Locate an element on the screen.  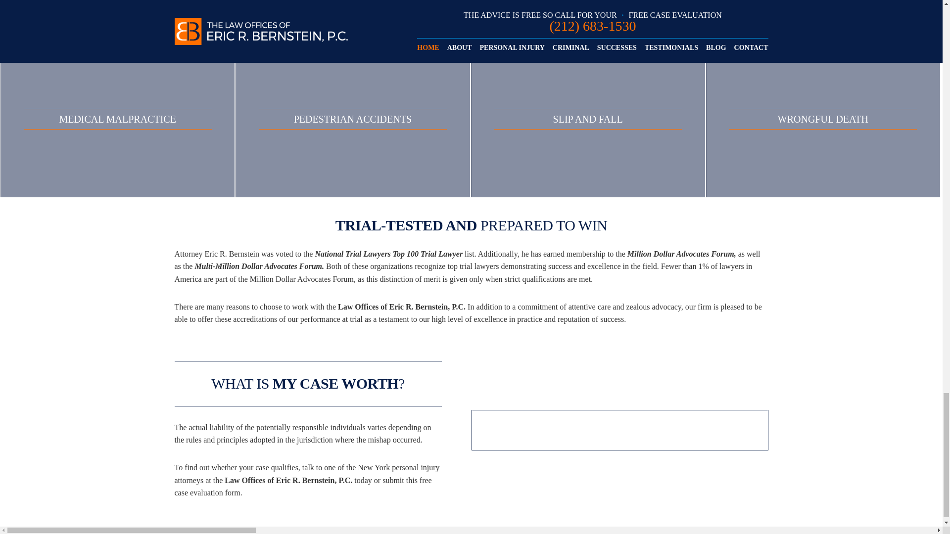
Spinal Cord Injuries is located at coordinates (588, 20).